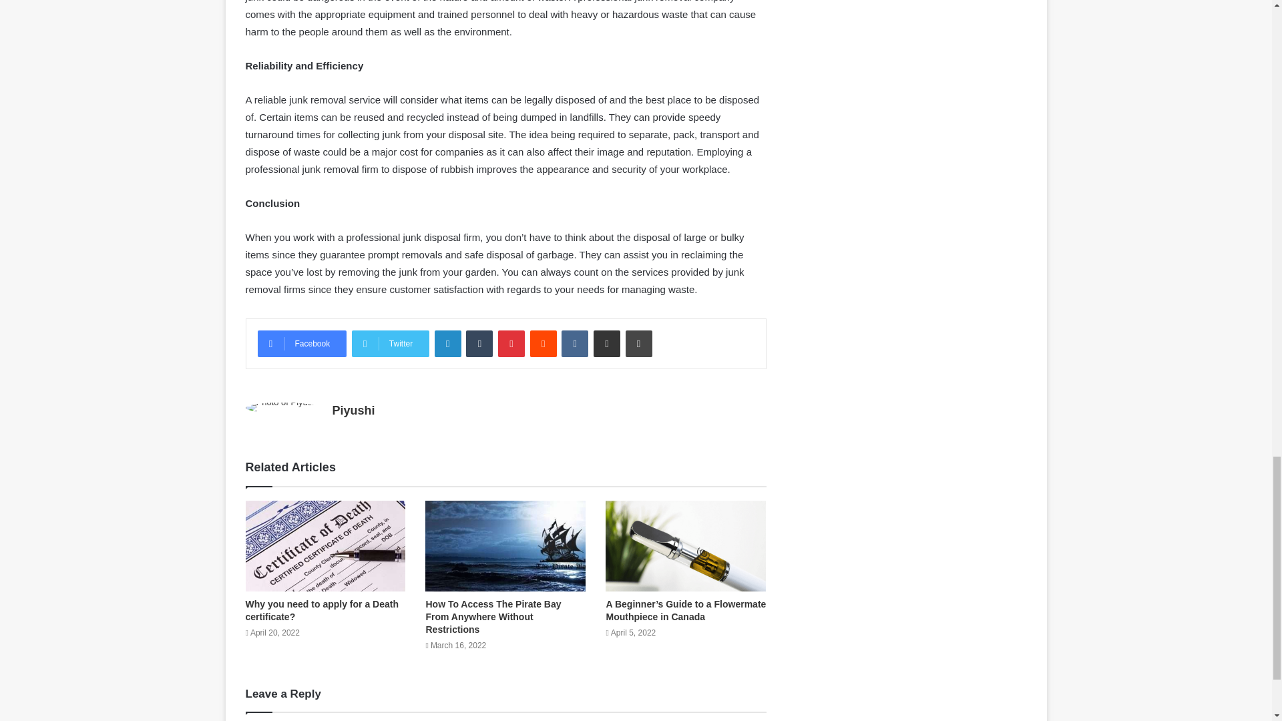  Describe the element at coordinates (638, 343) in the screenshot. I see `Print` at that location.